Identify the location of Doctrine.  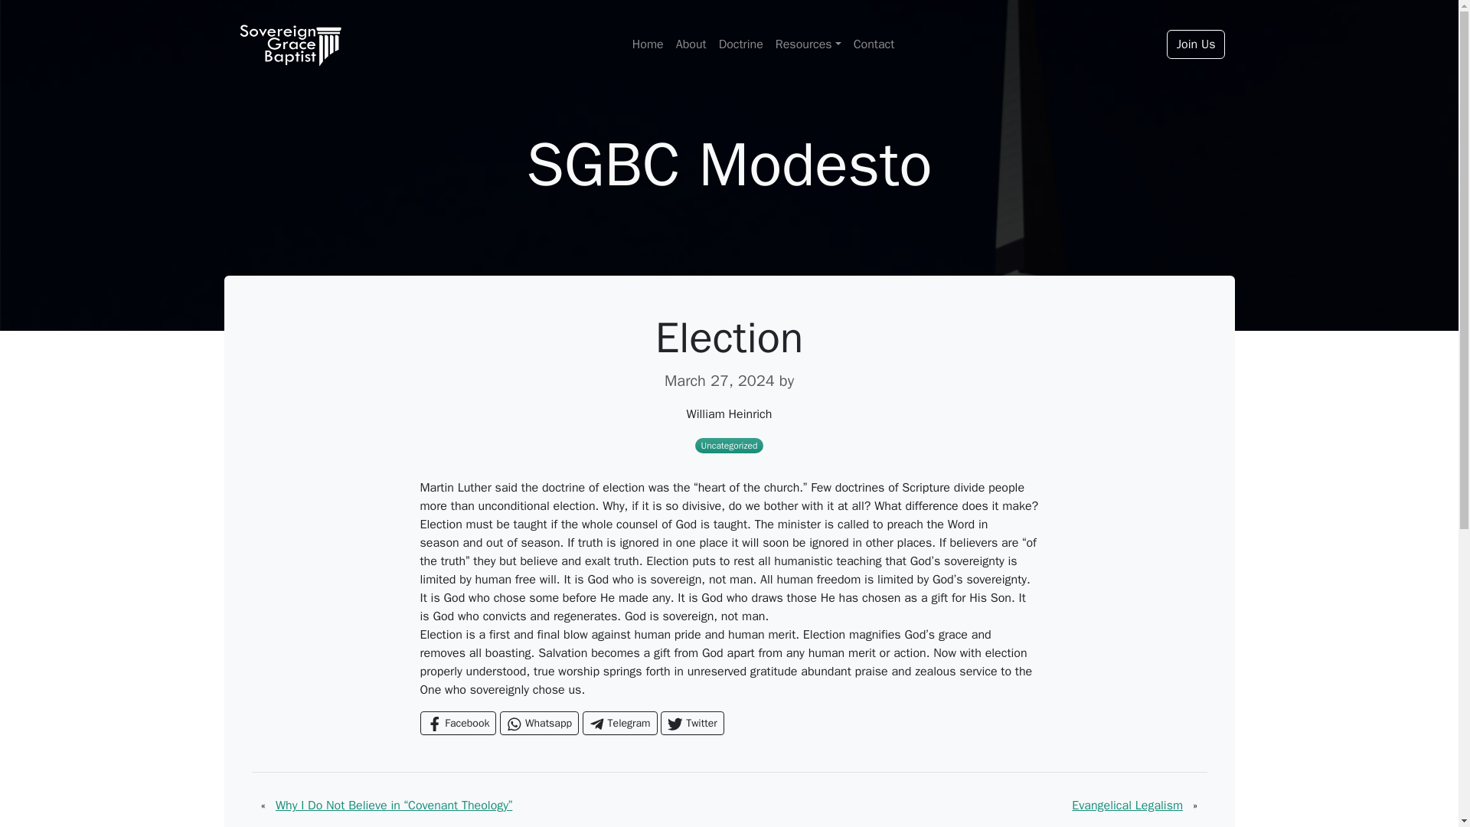
(741, 44).